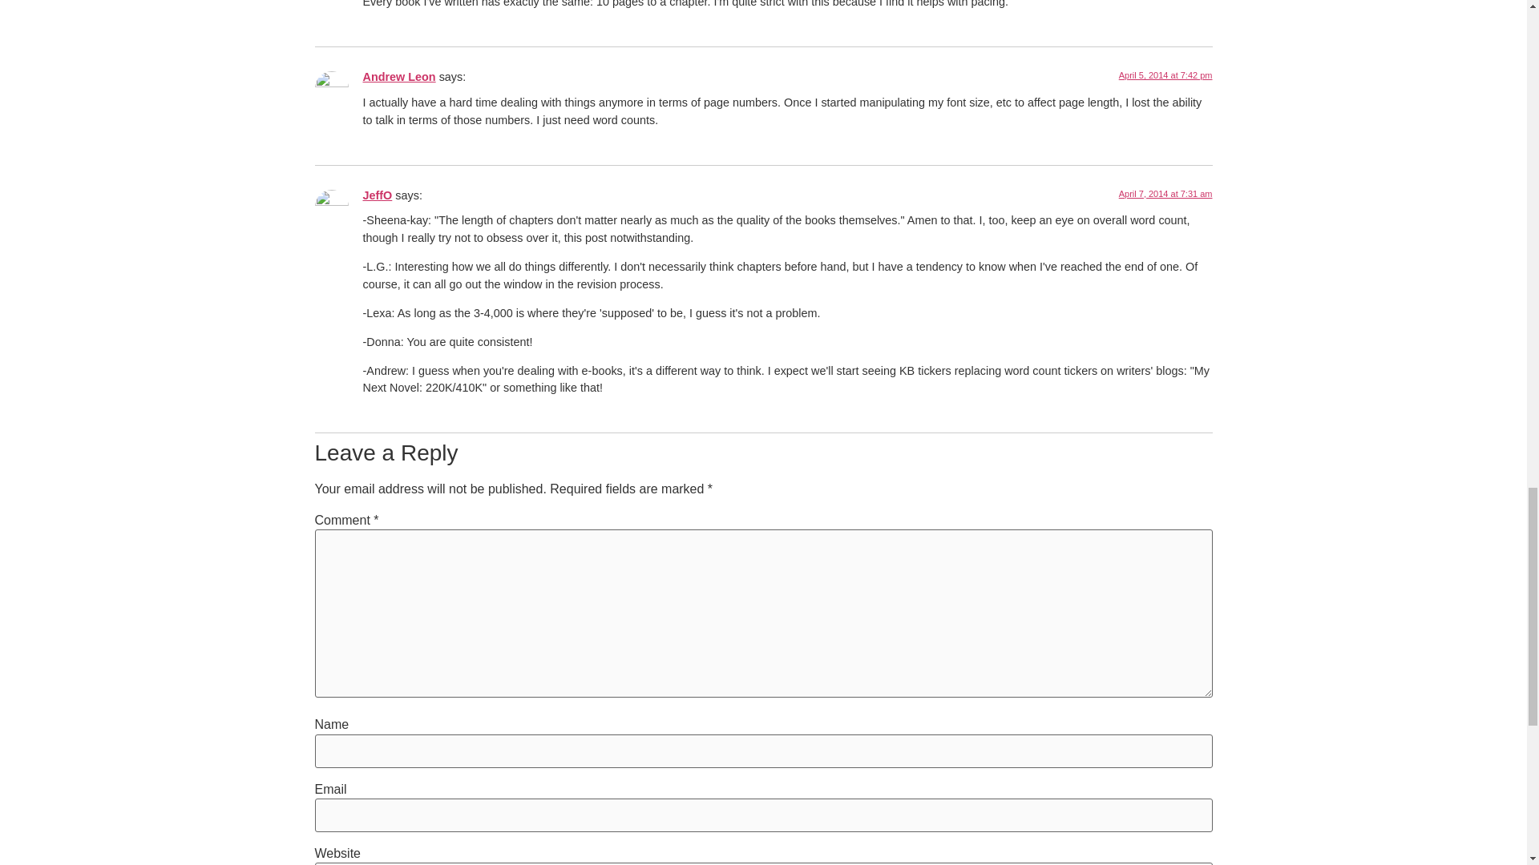 This screenshot has height=865, width=1539. Describe the element at coordinates (1165, 194) in the screenshot. I see `April 7, 2014 at 7:31 am` at that location.